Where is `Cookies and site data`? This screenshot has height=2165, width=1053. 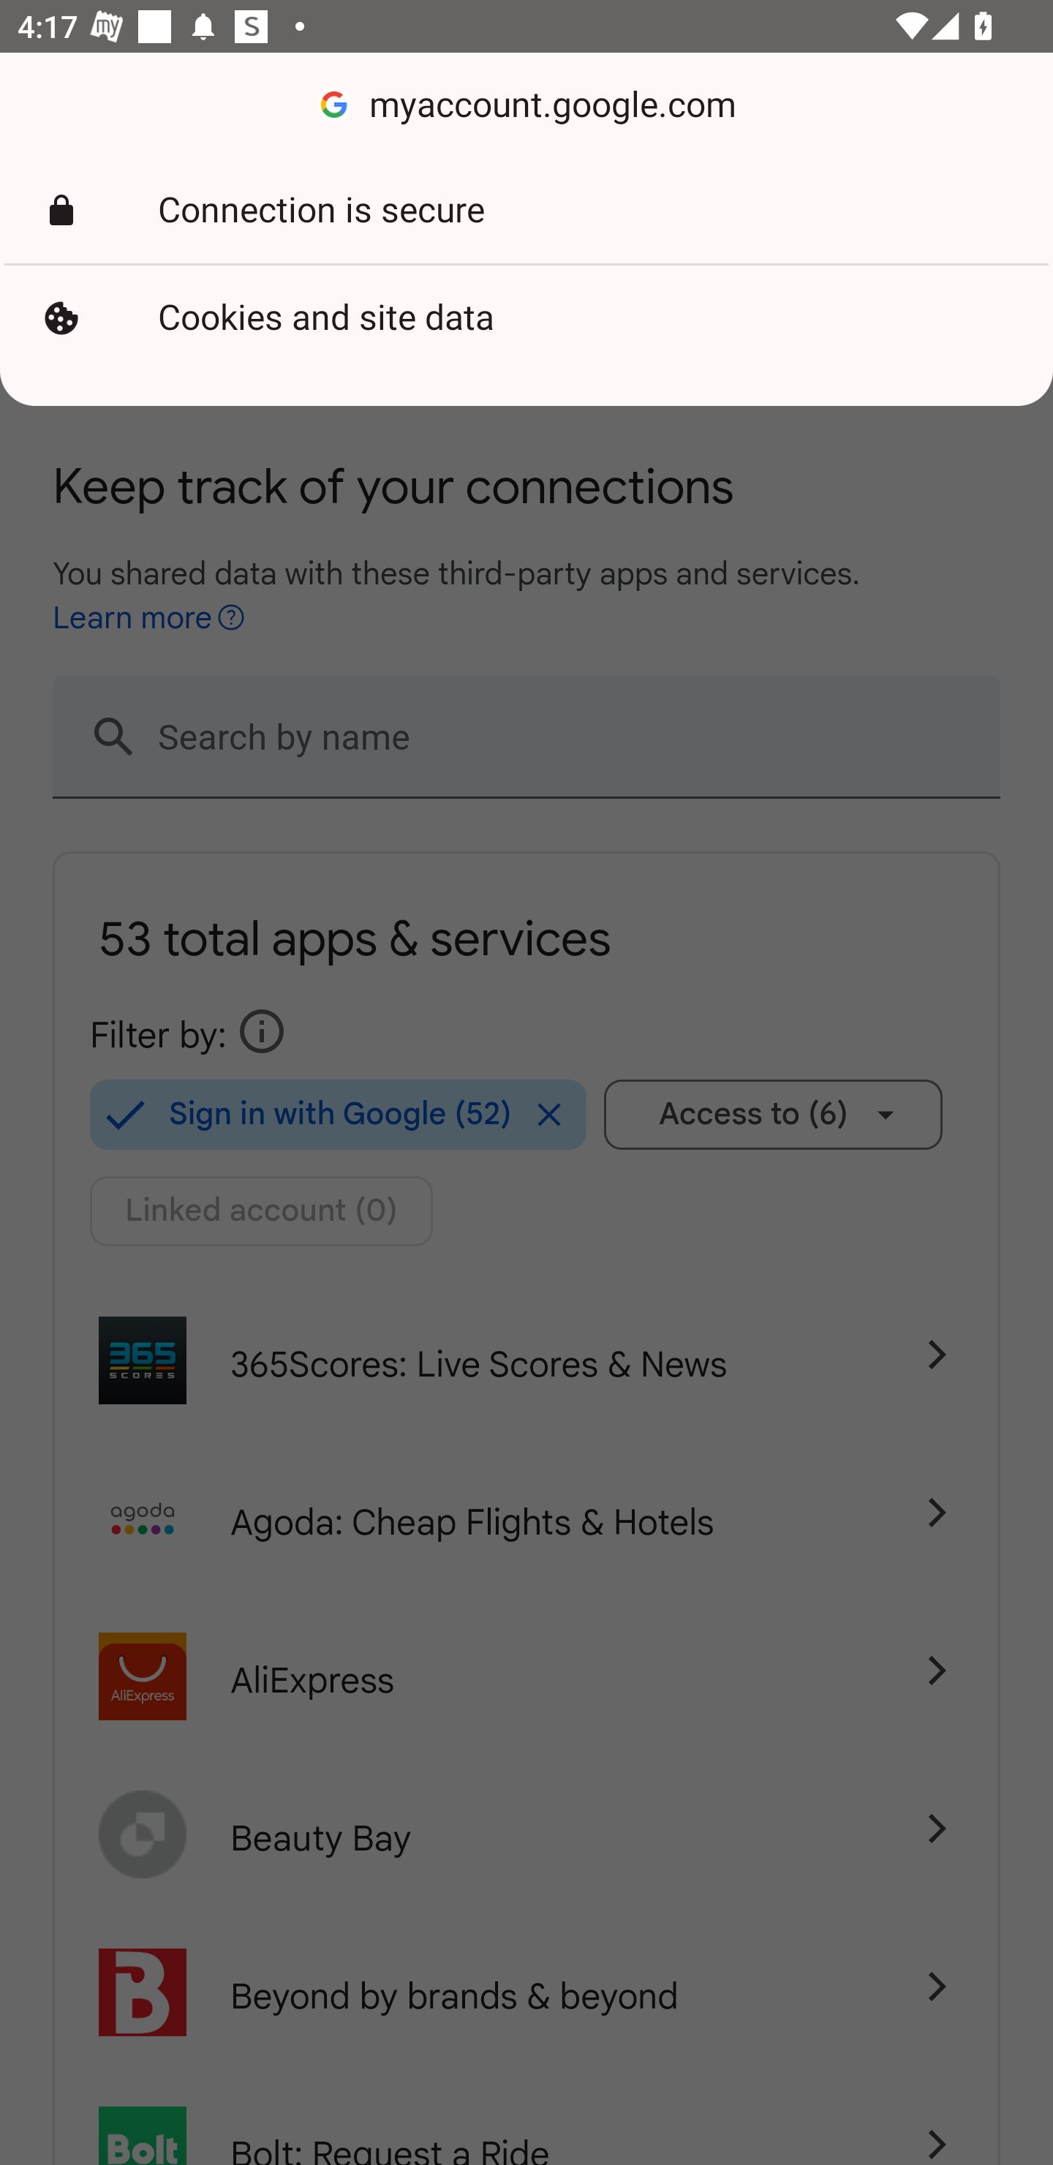 Cookies and site data is located at coordinates (526, 318).